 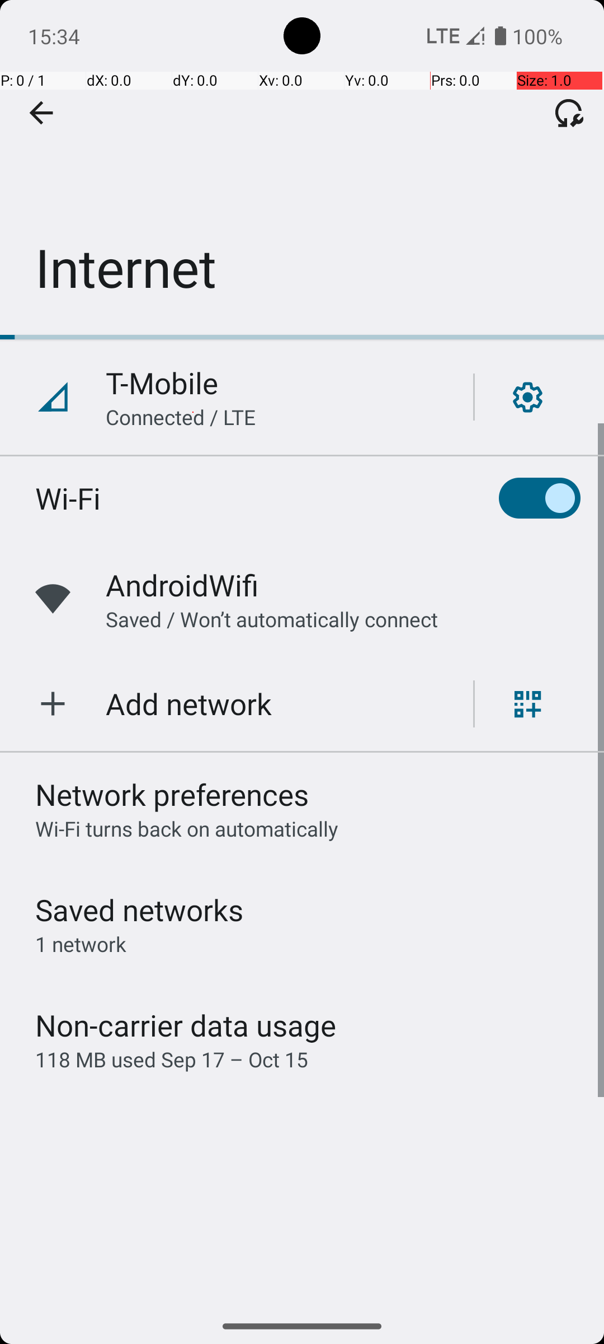 What do you see at coordinates (68, 498) in the screenshot?
I see `Wi-Fi` at bounding box center [68, 498].